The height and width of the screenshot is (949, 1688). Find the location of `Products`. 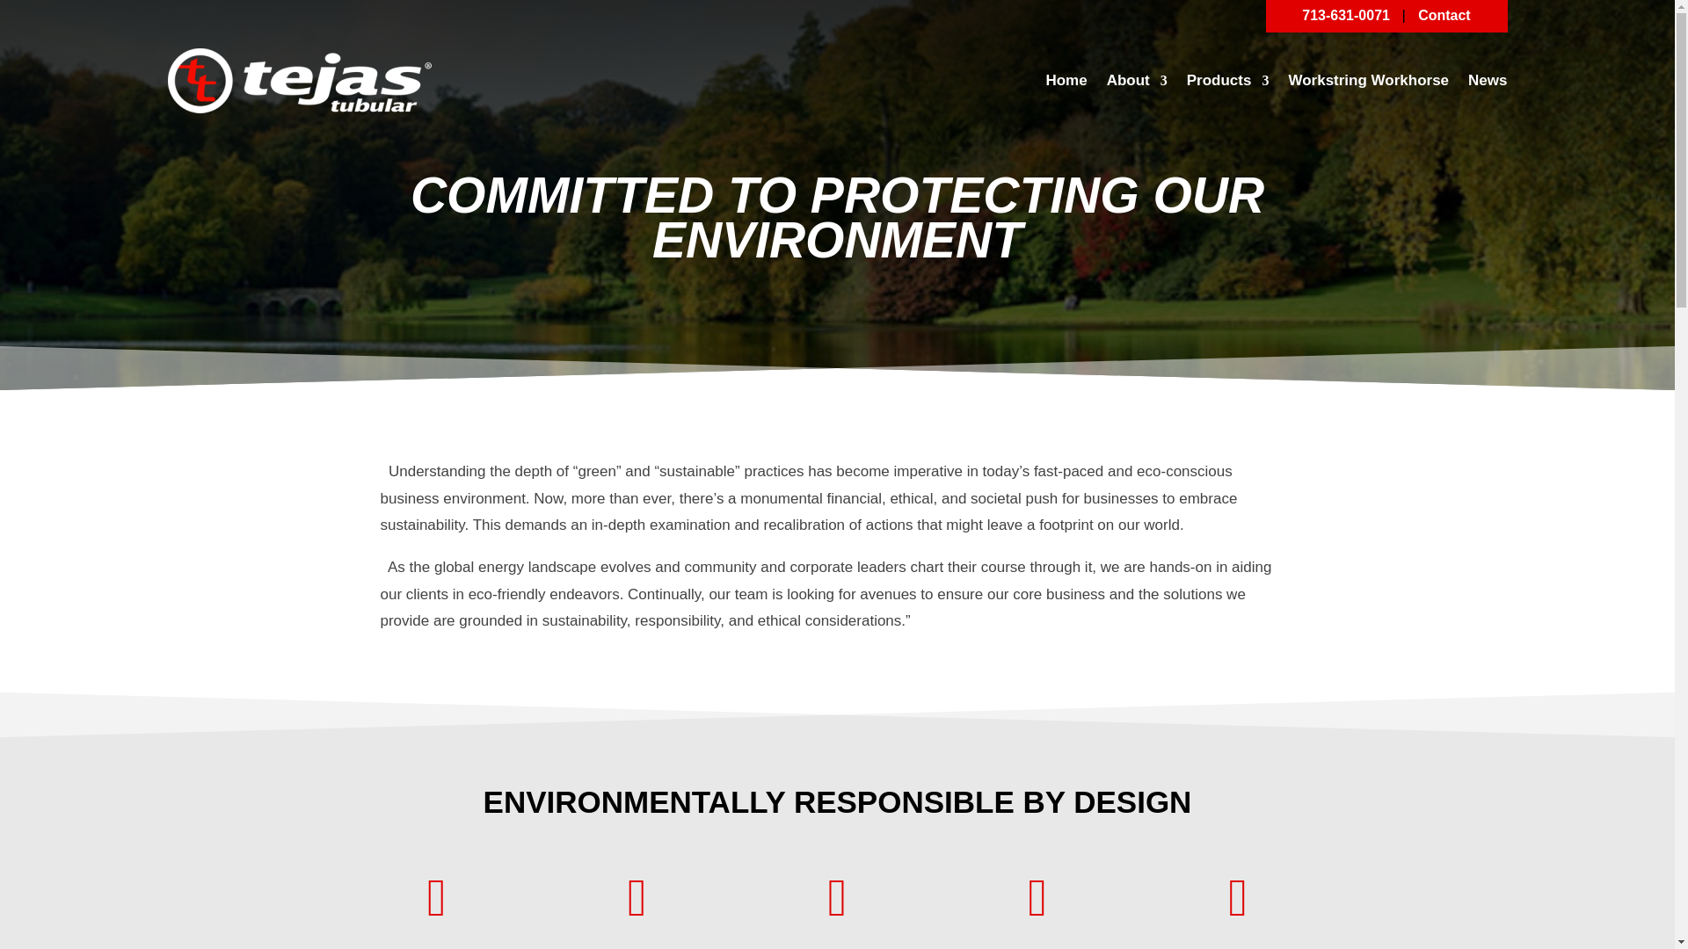

Products is located at coordinates (1227, 81).